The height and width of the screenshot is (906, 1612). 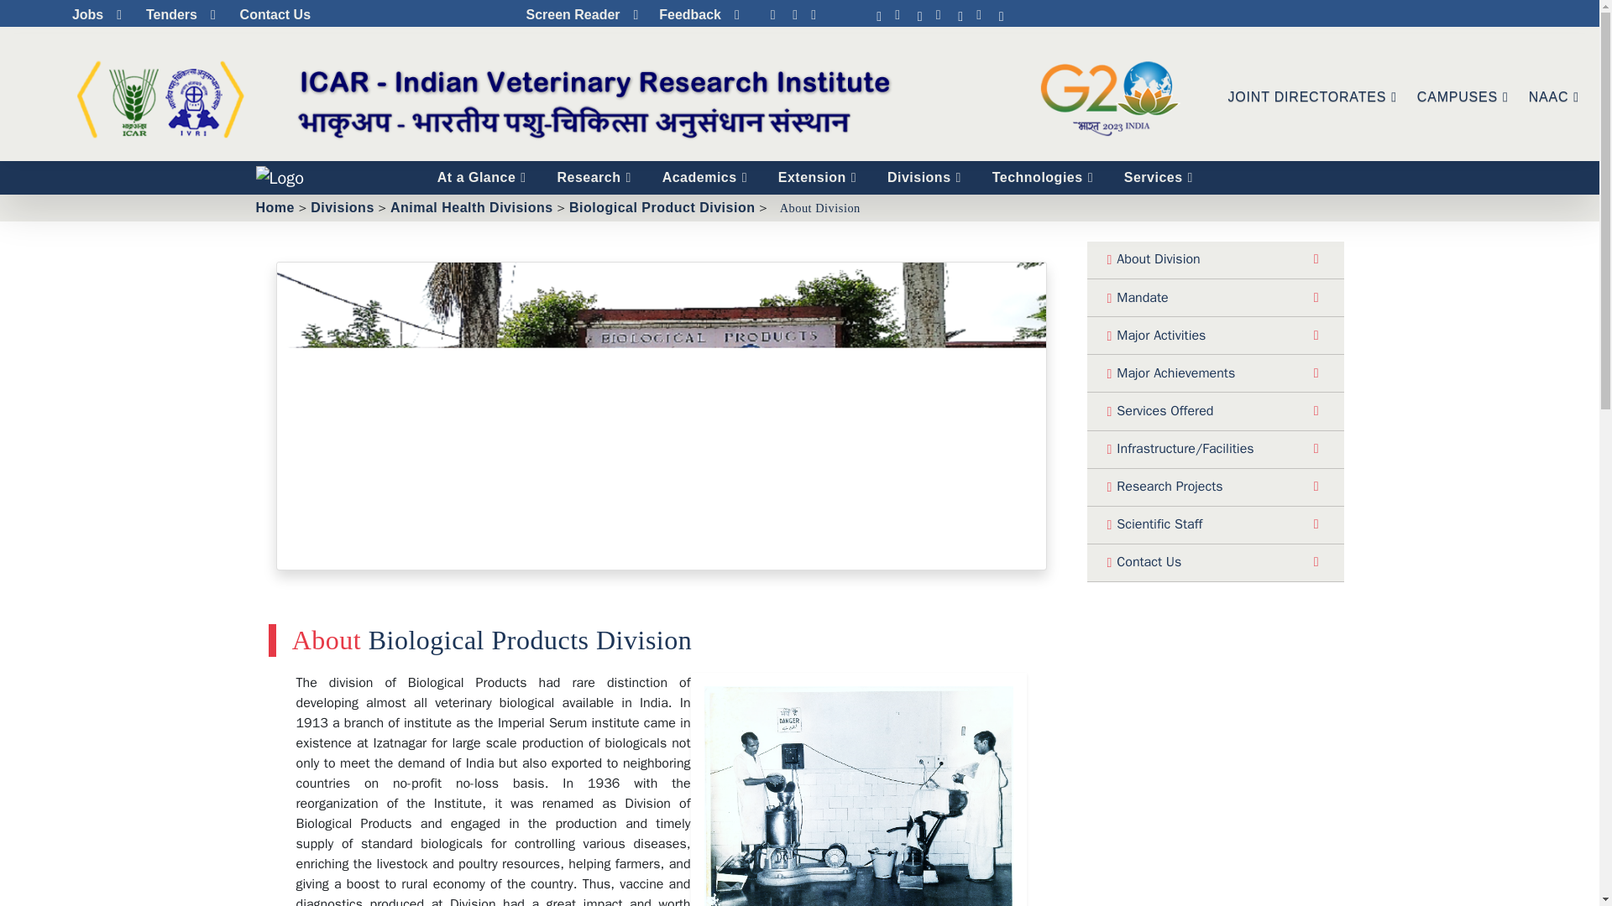 What do you see at coordinates (654, 9) in the screenshot?
I see `Skip to Content` at bounding box center [654, 9].